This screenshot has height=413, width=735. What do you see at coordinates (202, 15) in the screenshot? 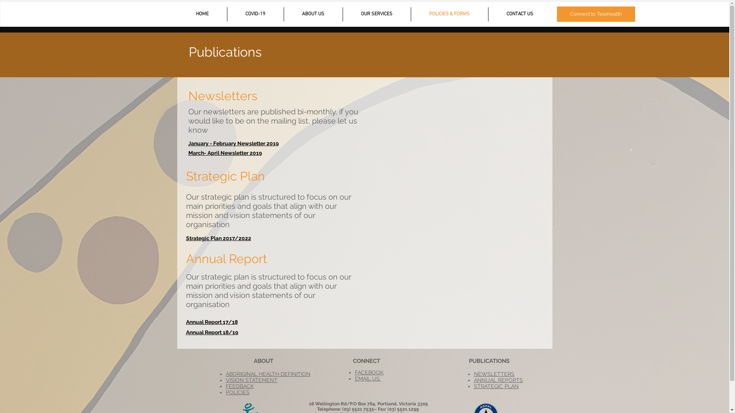
I see `HOME` at bounding box center [202, 15].